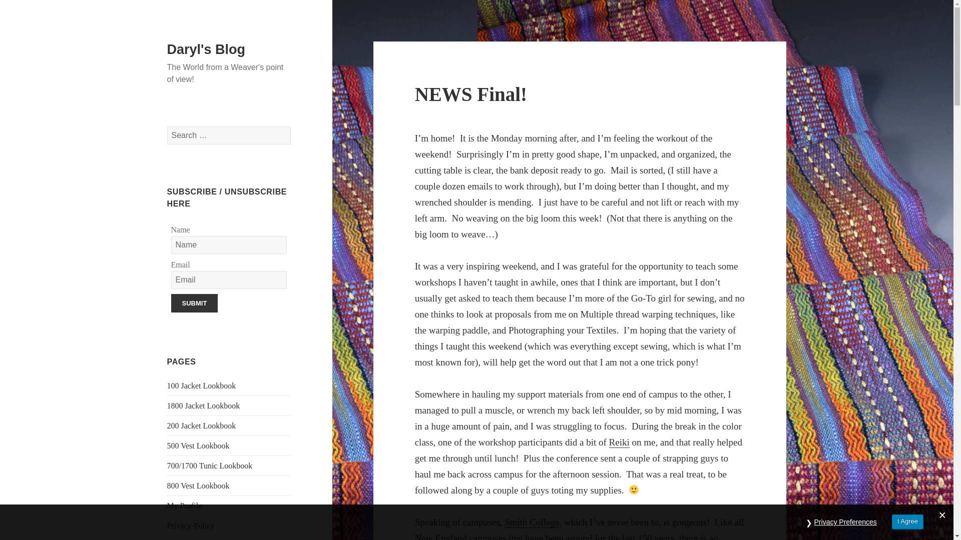 The height and width of the screenshot is (540, 961). I want to click on Smith College, so click(532, 522).